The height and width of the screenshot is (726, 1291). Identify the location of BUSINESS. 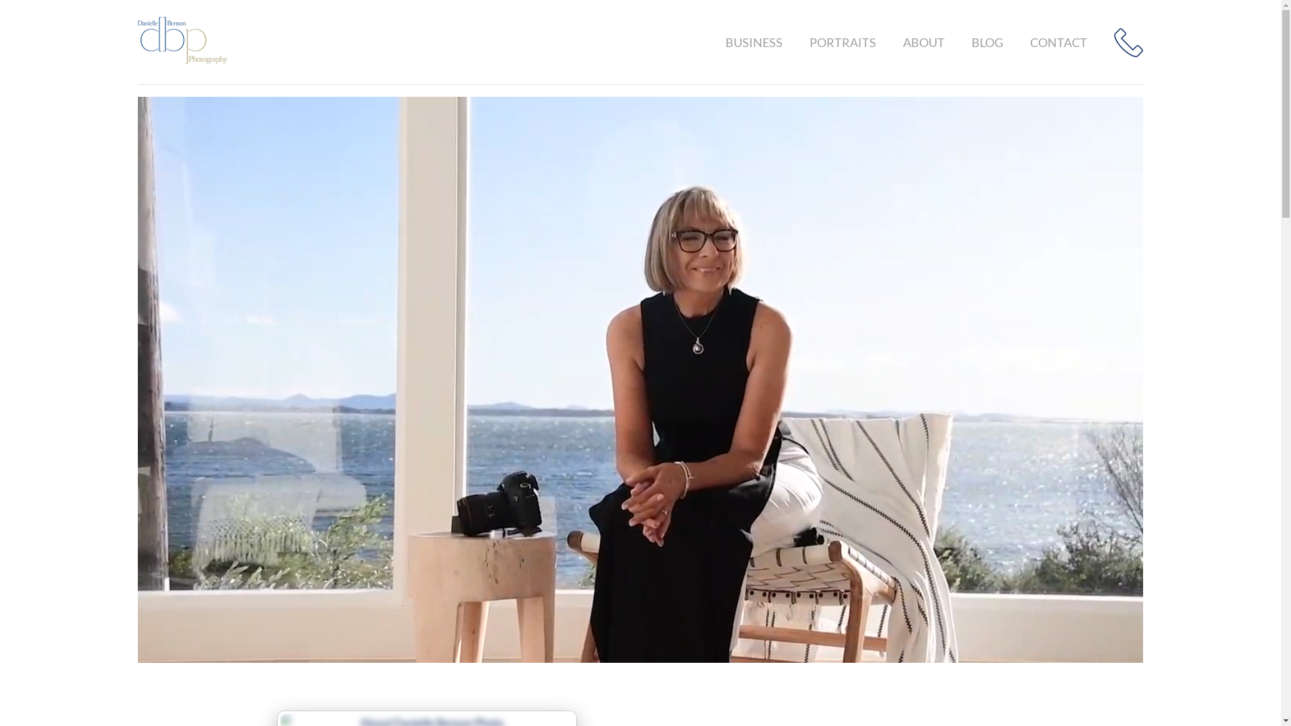
(768, 42).